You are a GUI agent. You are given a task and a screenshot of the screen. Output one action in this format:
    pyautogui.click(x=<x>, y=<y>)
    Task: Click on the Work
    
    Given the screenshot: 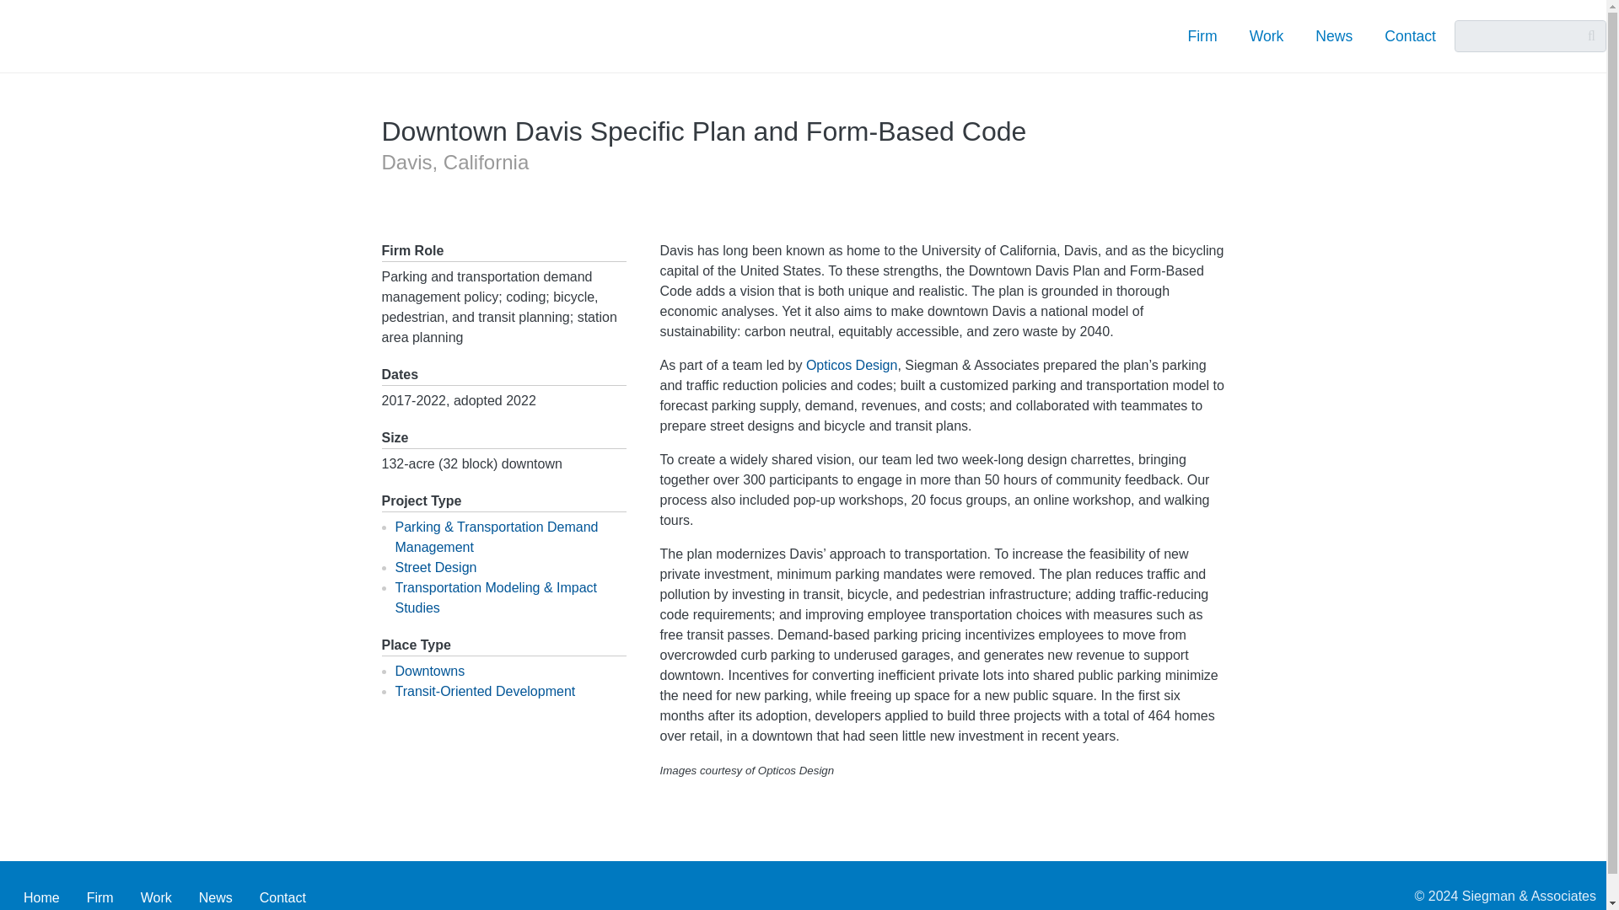 What is the action you would take?
    pyautogui.click(x=1267, y=35)
    